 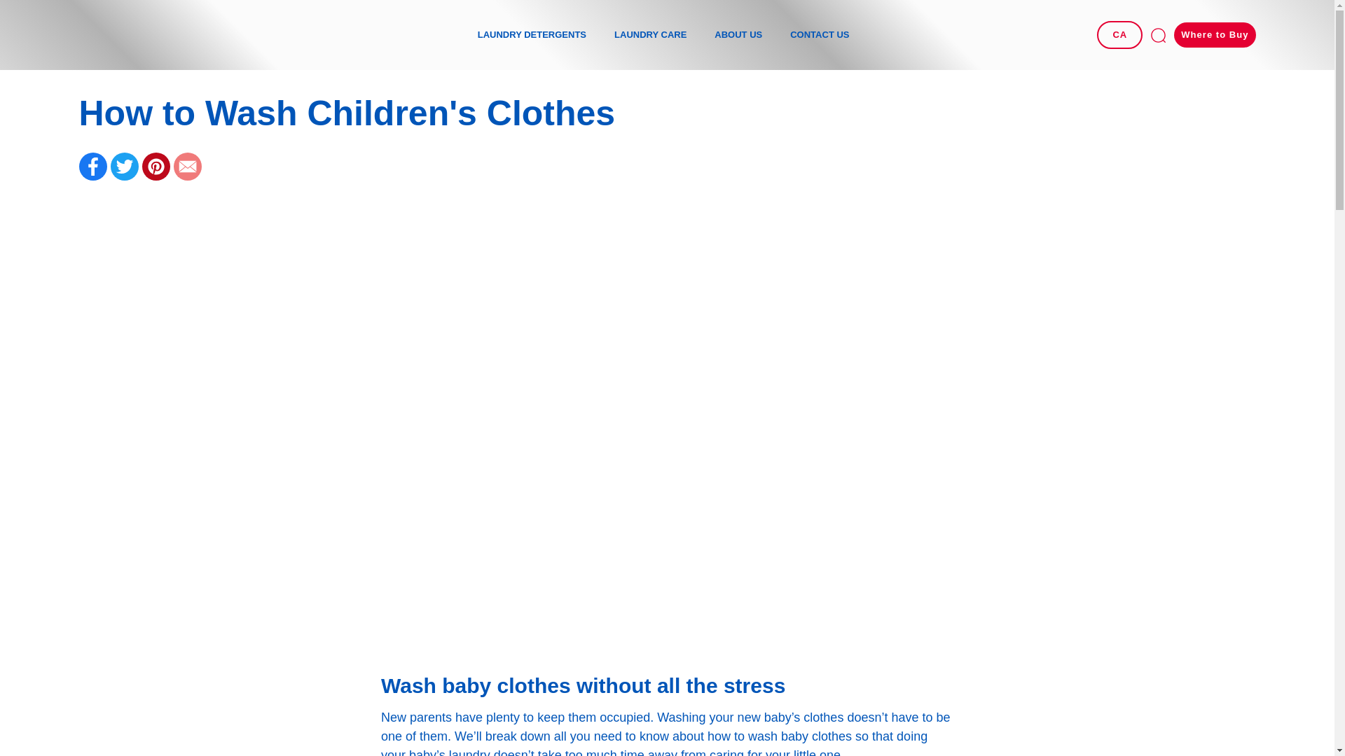 What do you see at coordinates (1215, 35) in the screenshot?
I see `Where to Buy` at bounding box center [1215, 35].